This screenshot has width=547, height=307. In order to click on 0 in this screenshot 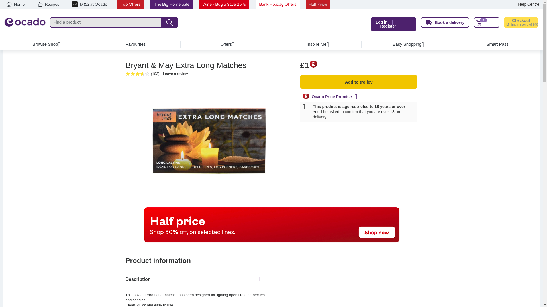, I will do `click(486, 22)`.